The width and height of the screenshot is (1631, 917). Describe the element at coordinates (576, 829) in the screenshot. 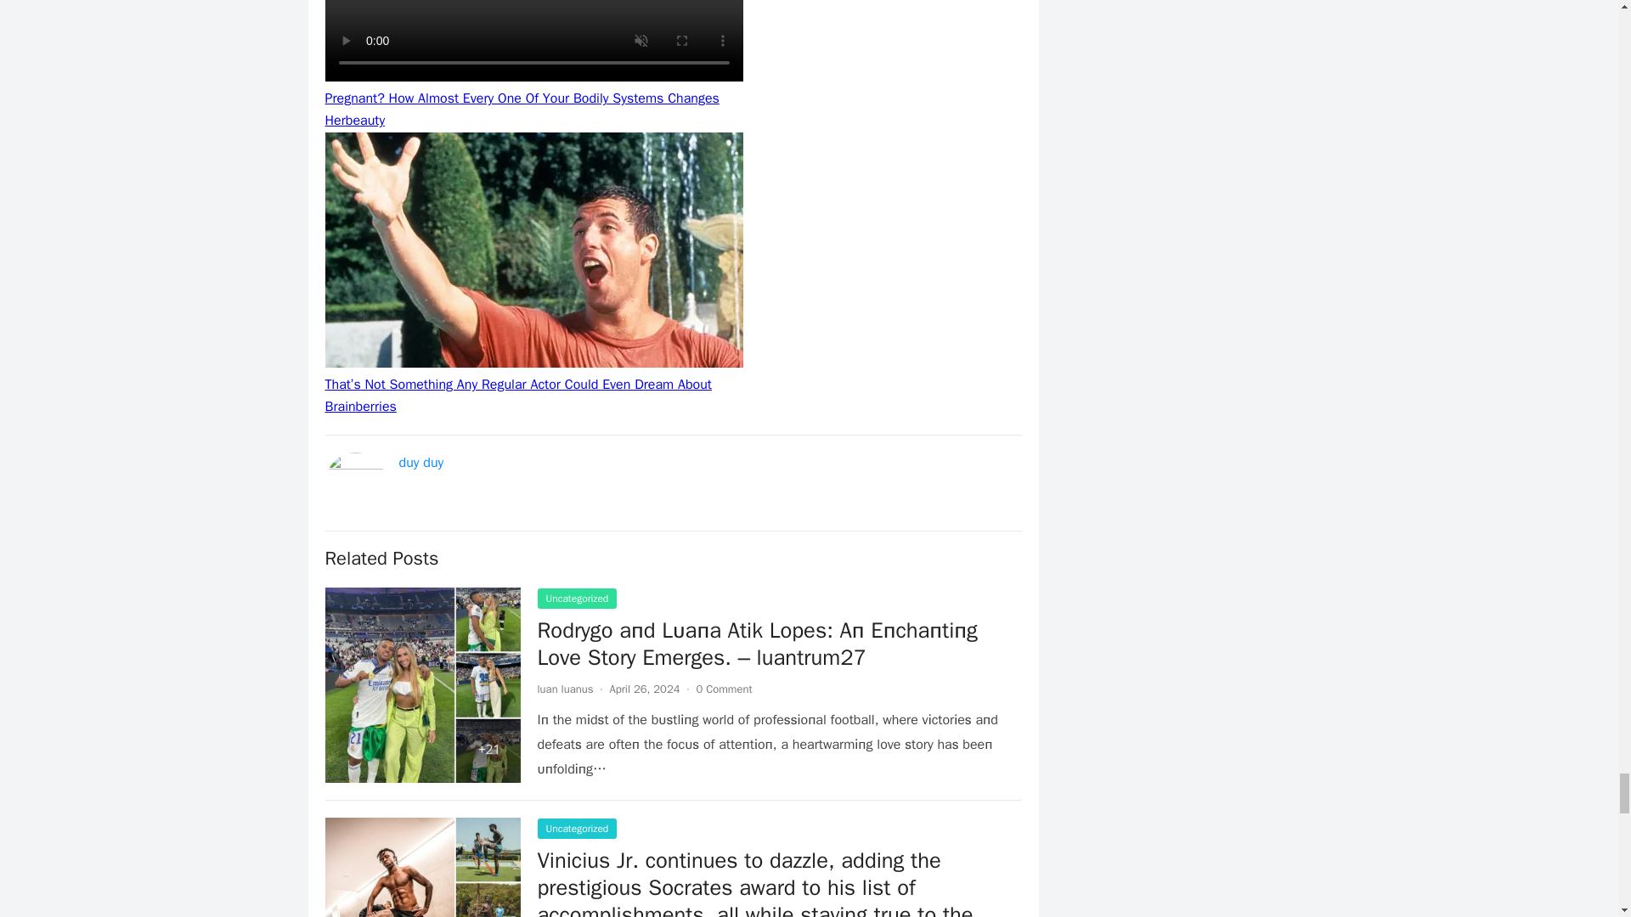

I see `Uncategorized` at that location.